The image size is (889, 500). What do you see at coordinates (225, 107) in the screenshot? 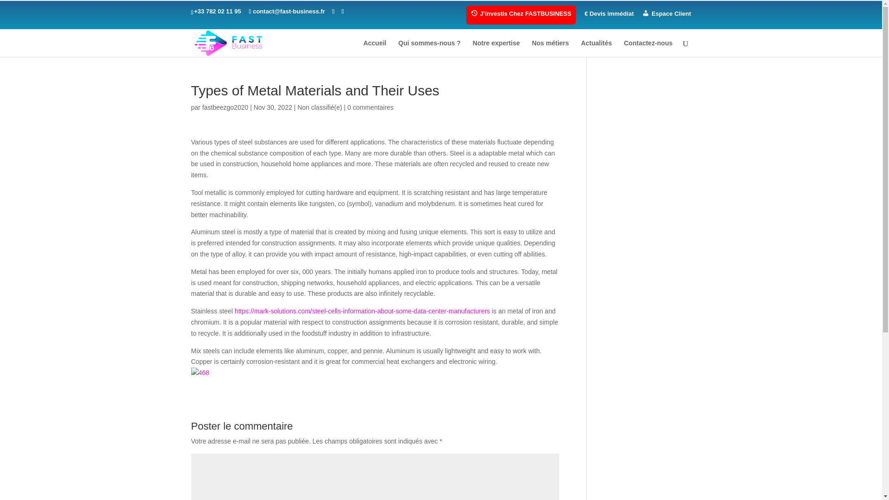
I see `Articles de fastbeezgo2020` at bounding box center [225, 107].